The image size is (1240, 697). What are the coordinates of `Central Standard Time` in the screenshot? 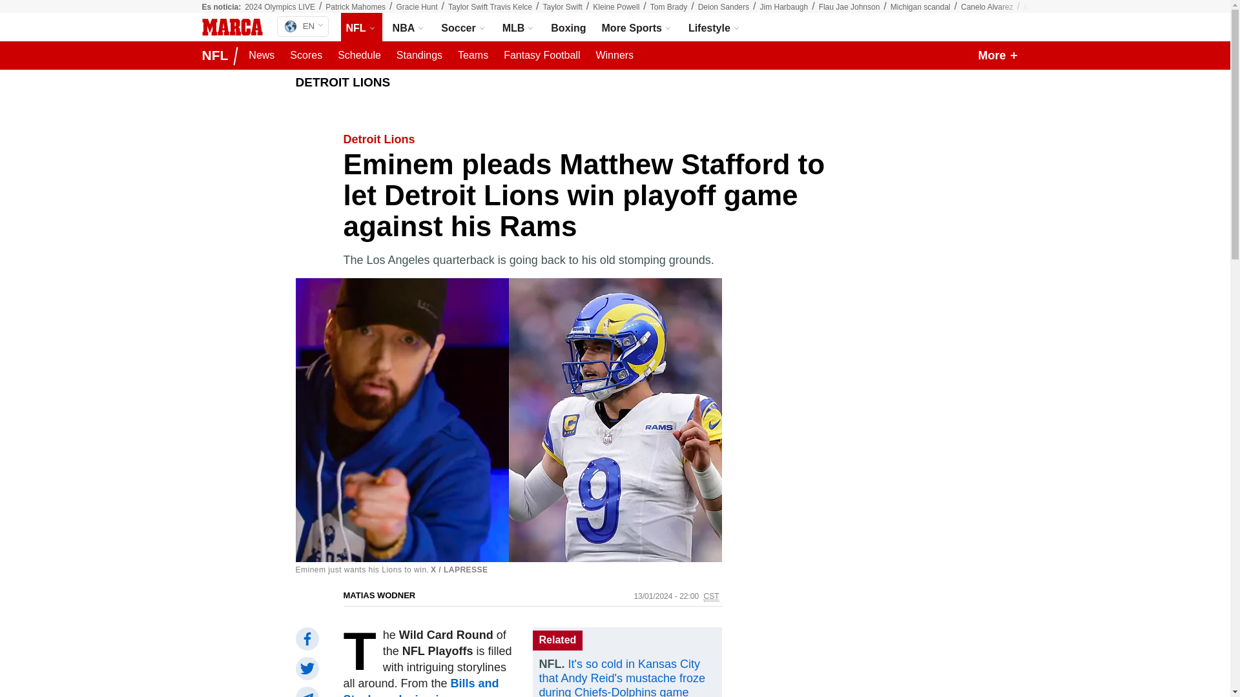 It's located at (712, 596).